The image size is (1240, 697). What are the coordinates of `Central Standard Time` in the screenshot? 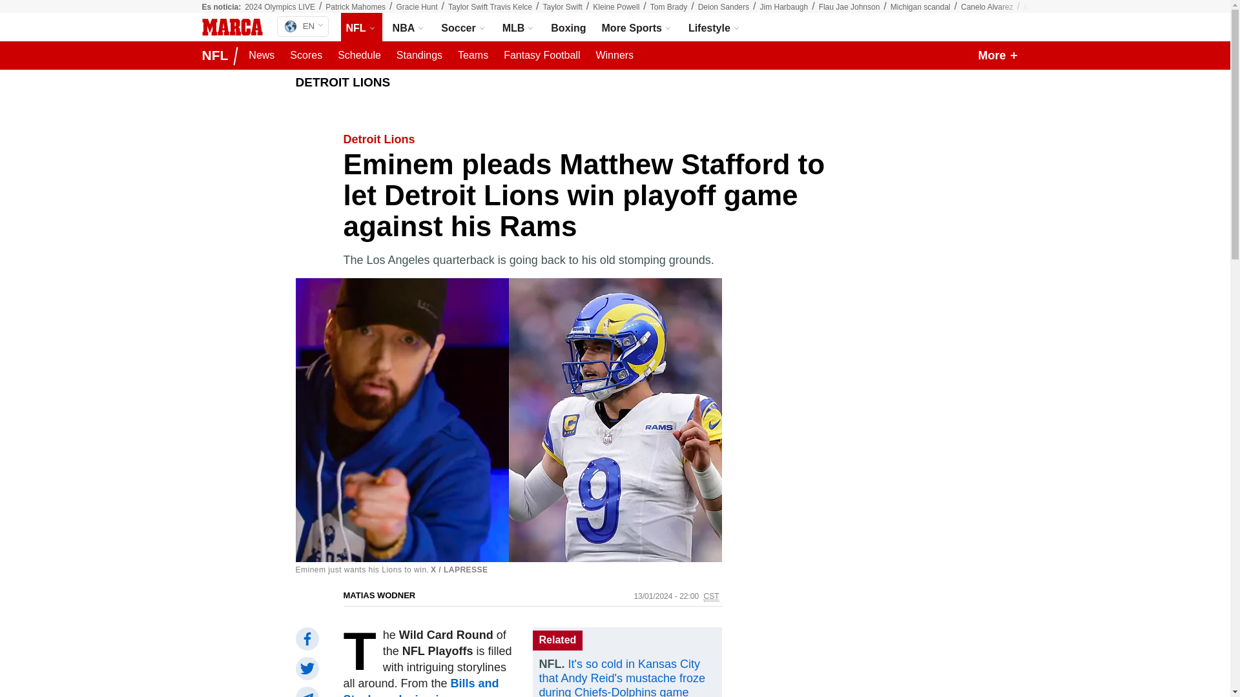 It's located at (712, 596).